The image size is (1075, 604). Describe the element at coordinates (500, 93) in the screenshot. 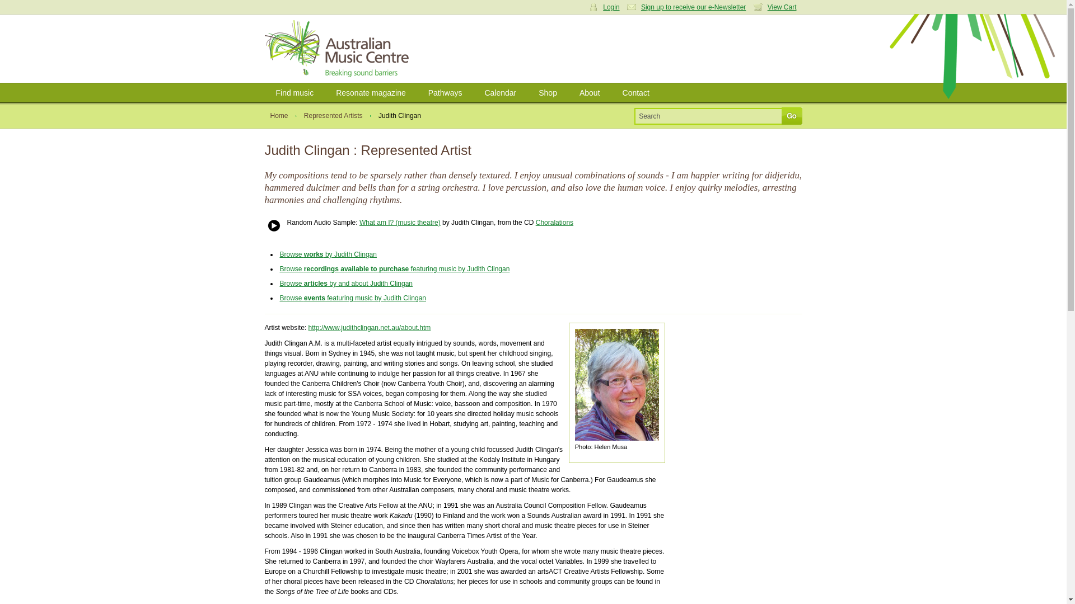

I see `Calendar` at that location.